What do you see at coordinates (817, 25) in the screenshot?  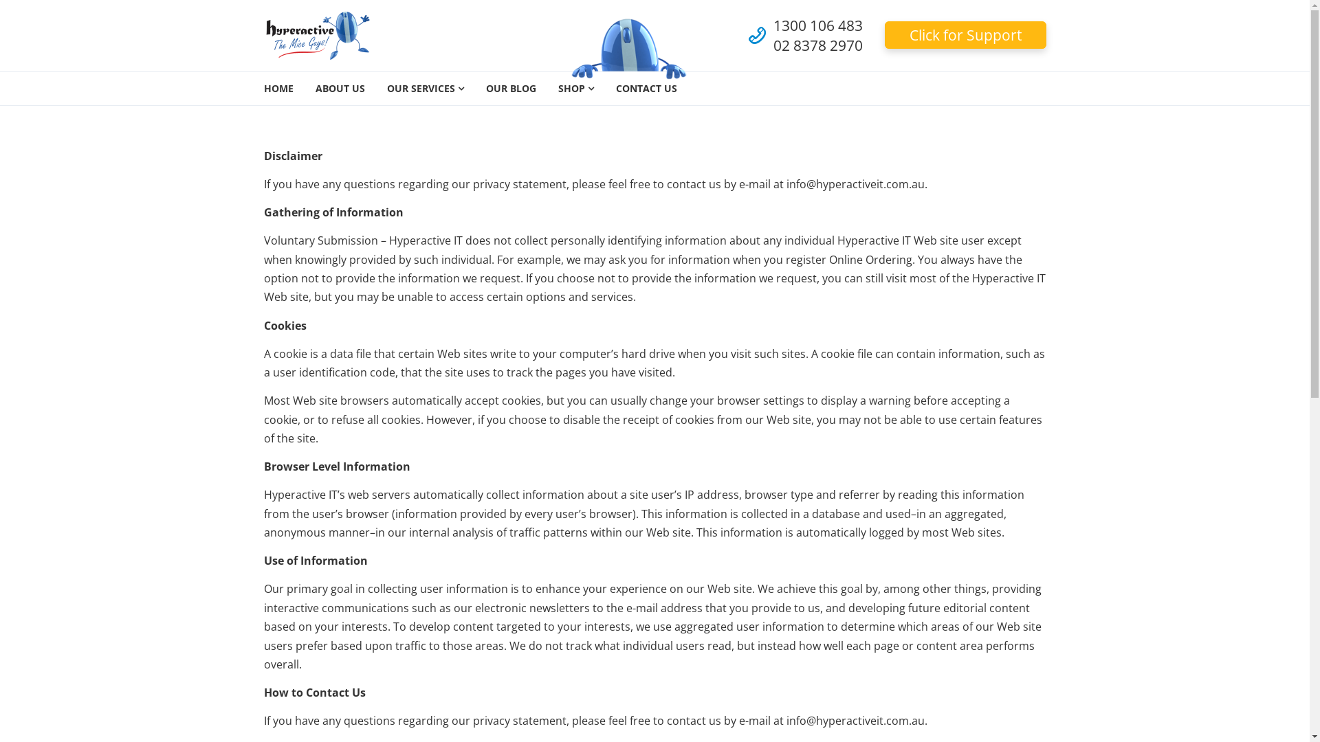 I see `1300 106 483` at bounding box center [817, 25].